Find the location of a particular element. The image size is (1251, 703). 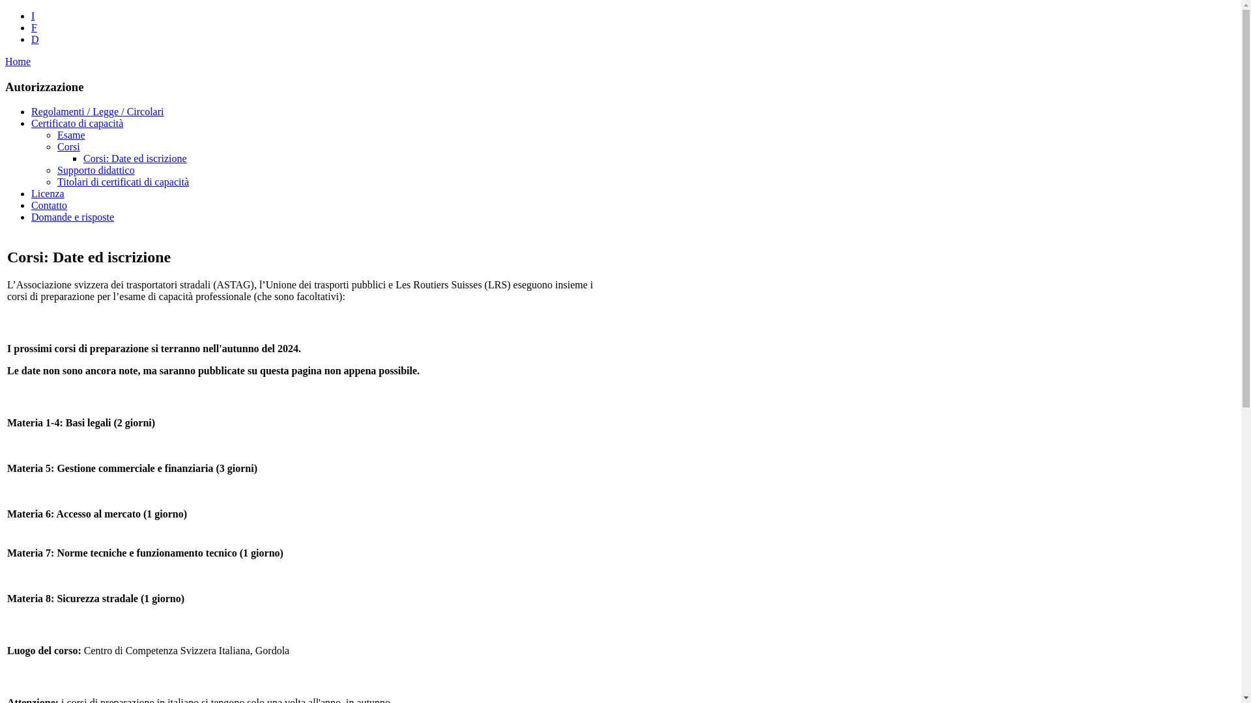

F is located at coordinates (34, 27).